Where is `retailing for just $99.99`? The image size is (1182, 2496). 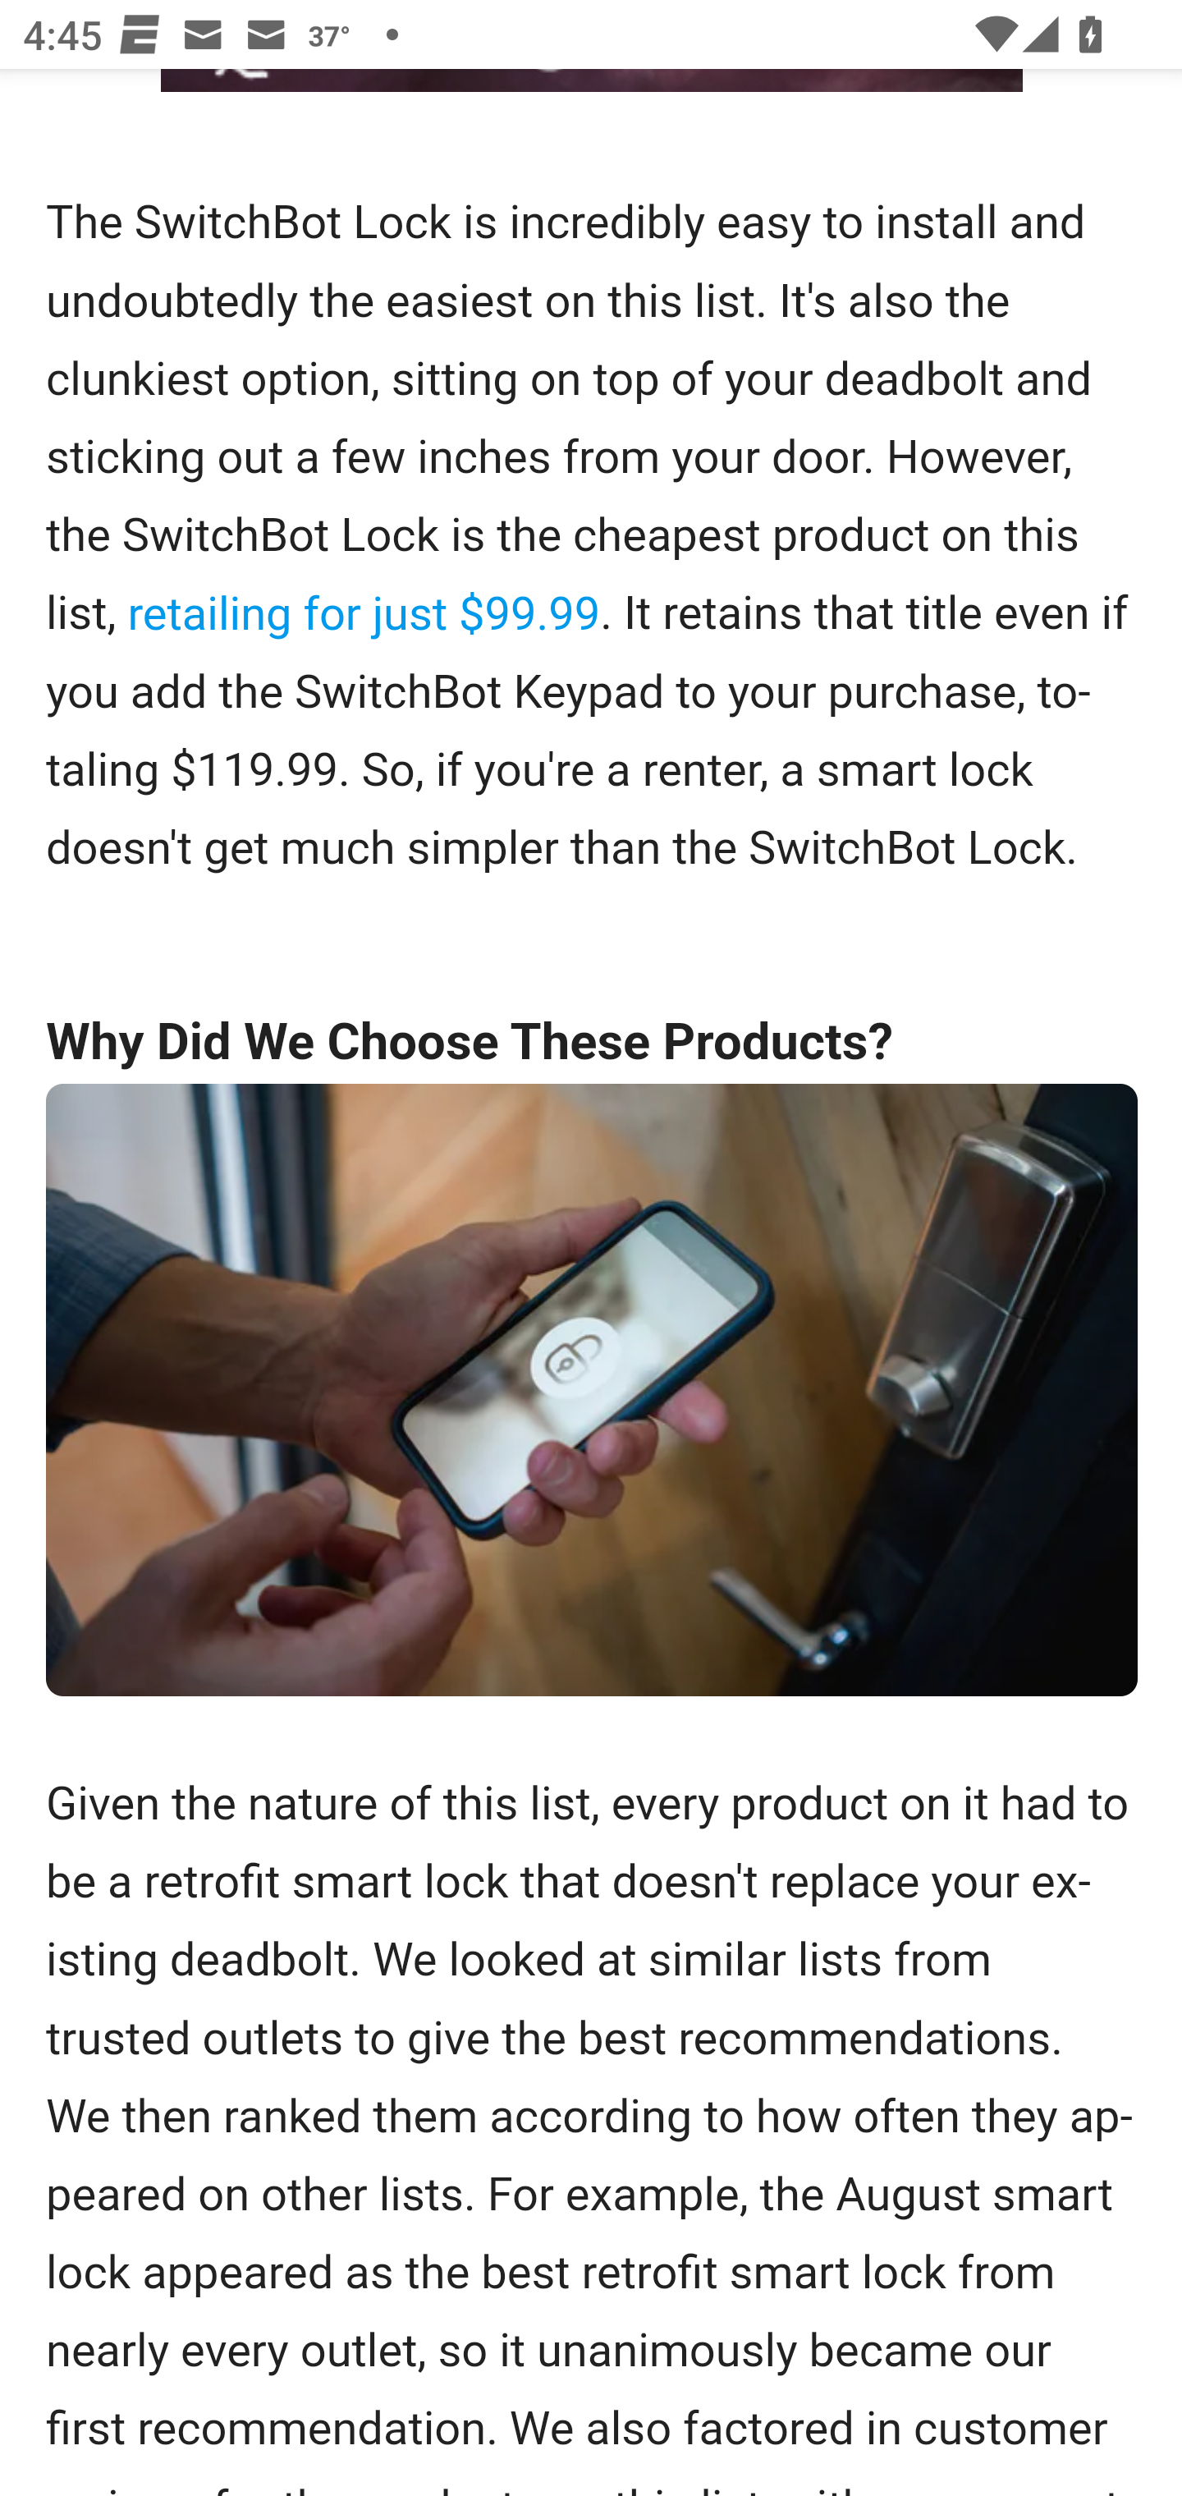 retailing for just $99.99 is located at coordinates (364, 613).